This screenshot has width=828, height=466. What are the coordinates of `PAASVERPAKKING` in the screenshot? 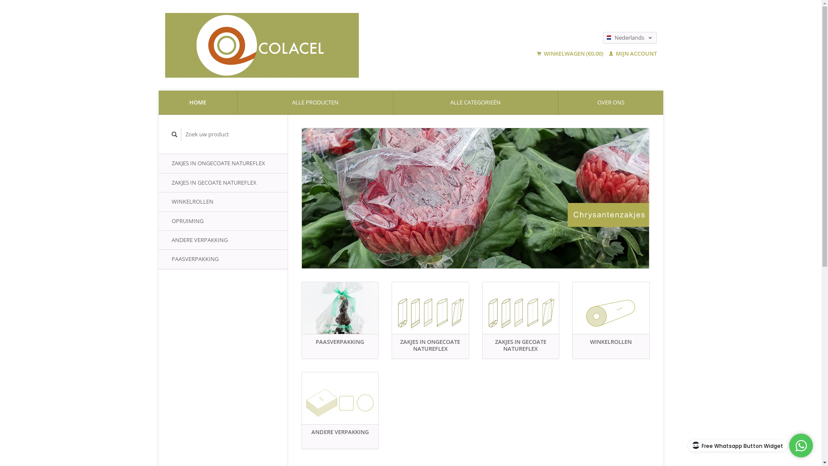 It's located at (340, 312).